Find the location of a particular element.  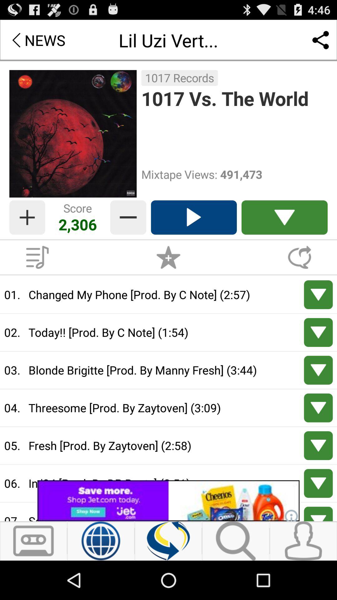

select score botton is located at coordinates (168, 257).